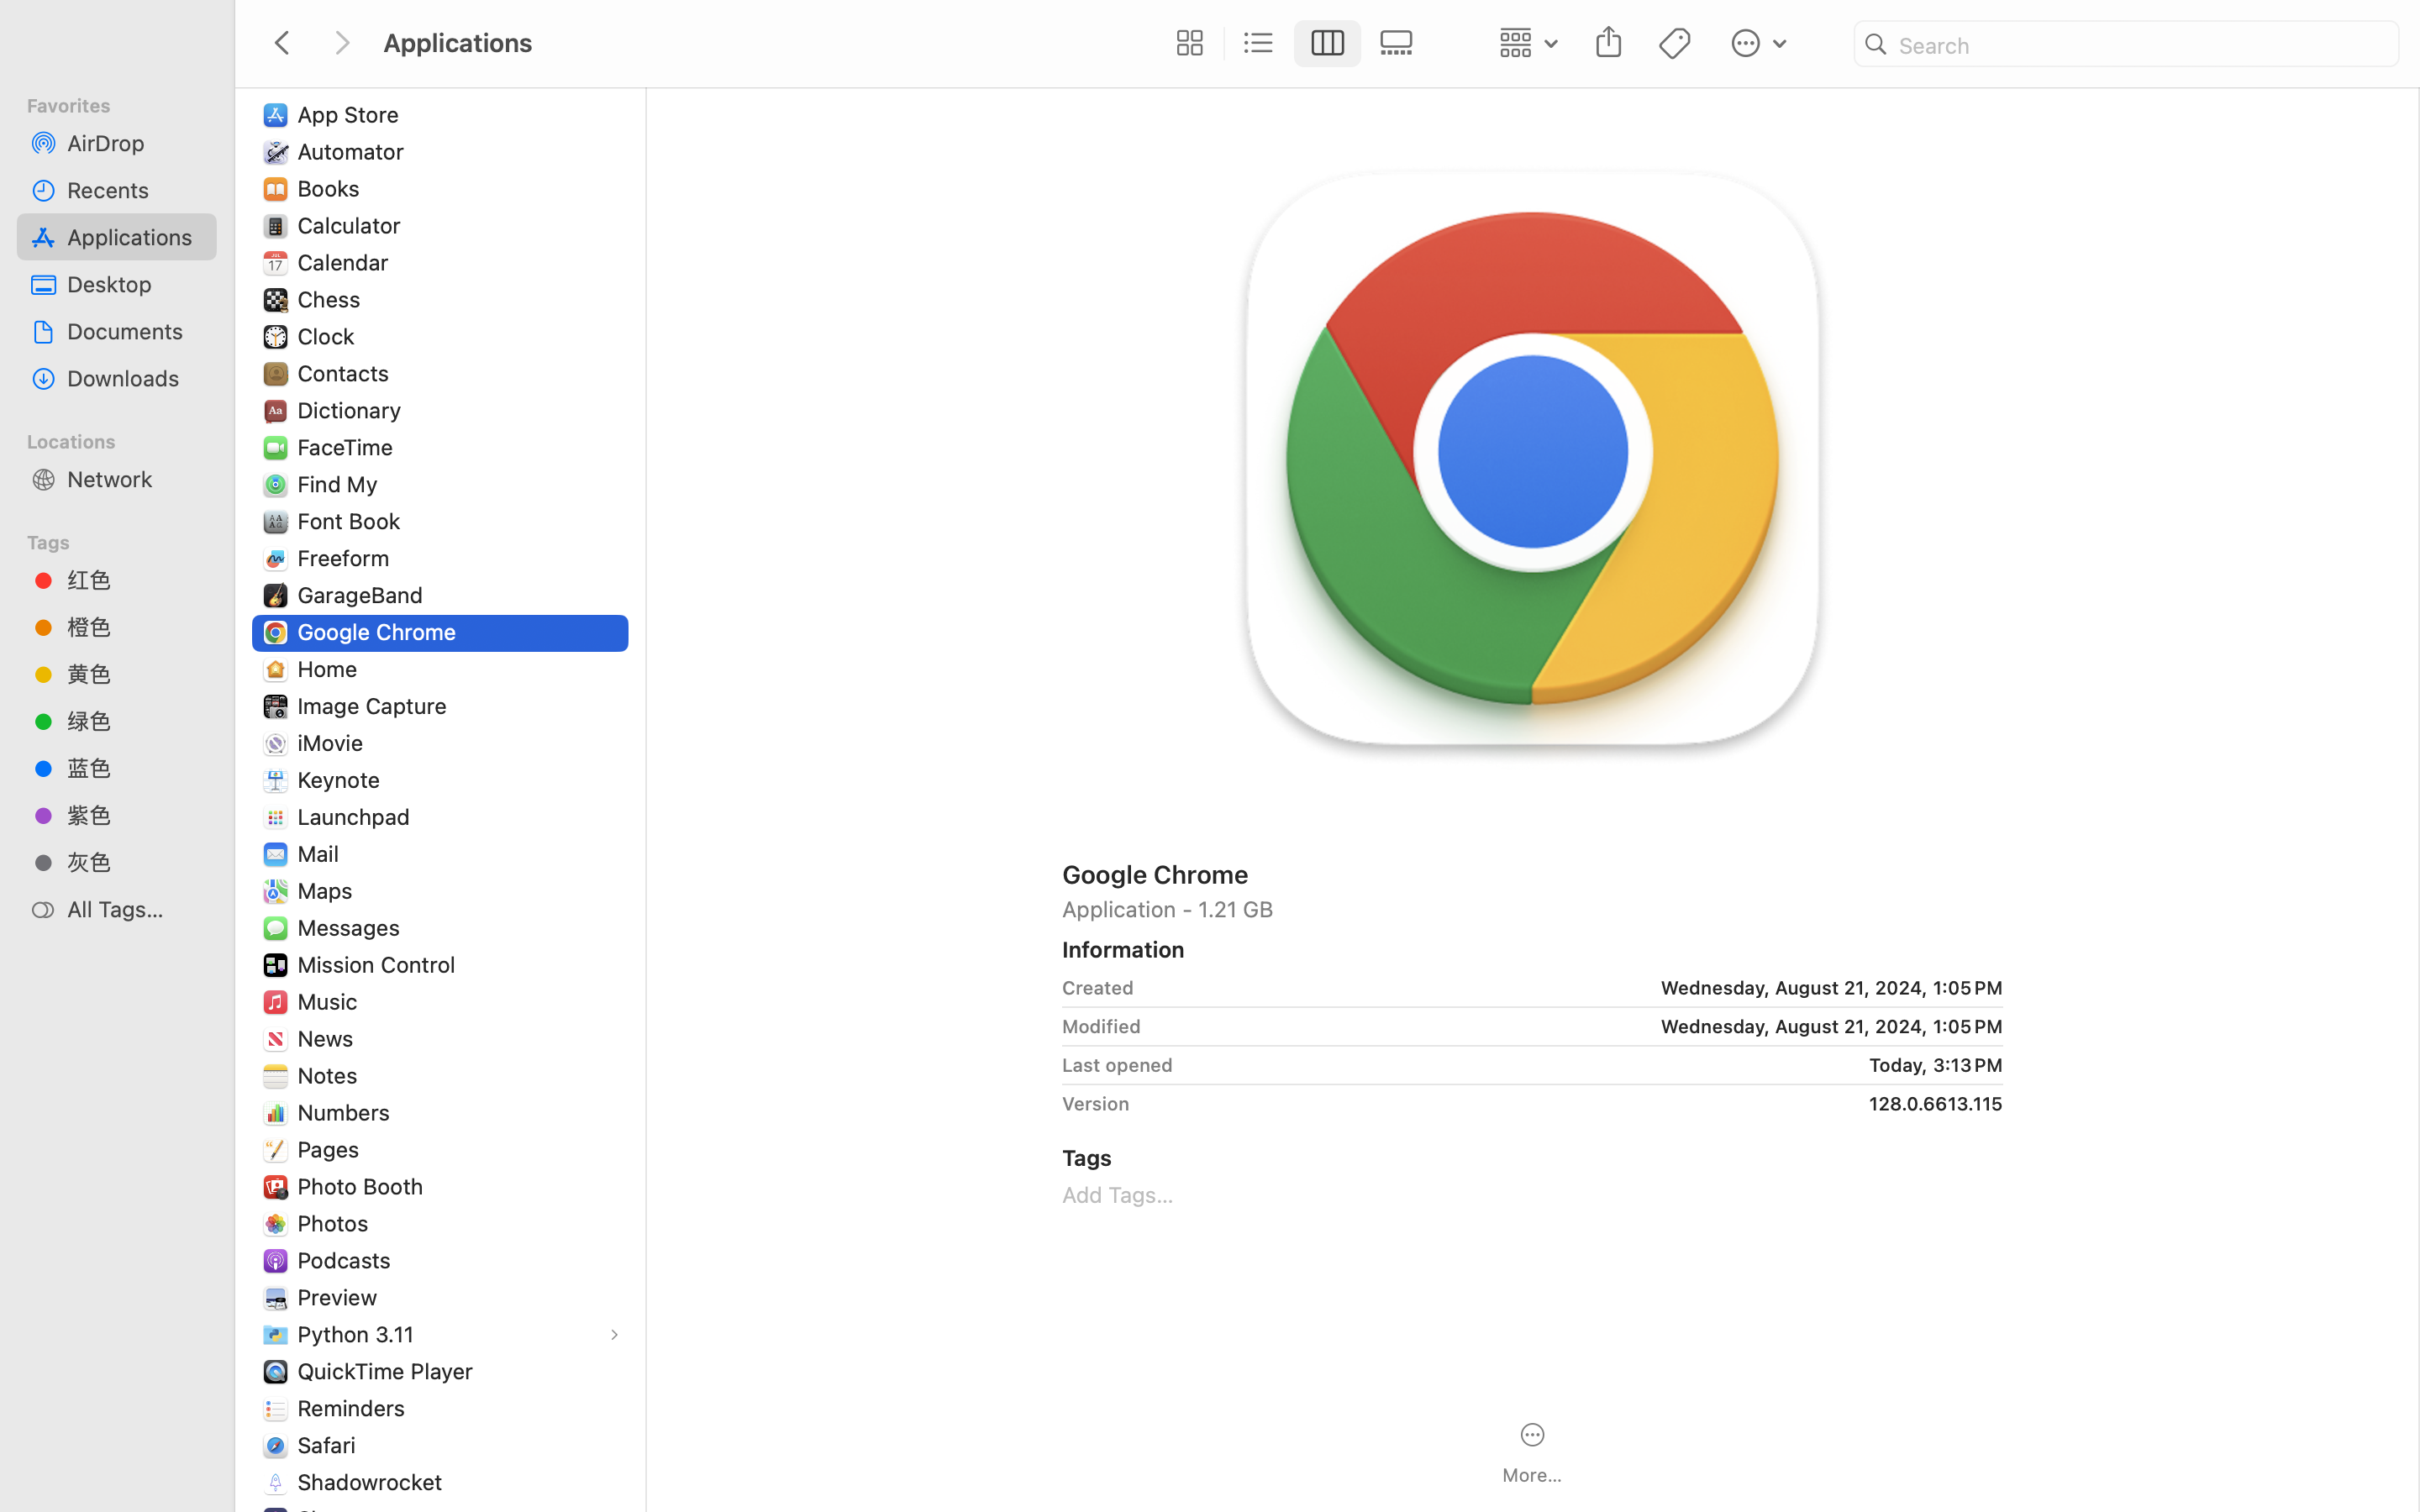 The width and height of the screenshot is (2420, 1512). What do you see at coordinates (353, 225) in the screenshot?
I see `Calculator` at bounding box center [353, 225].